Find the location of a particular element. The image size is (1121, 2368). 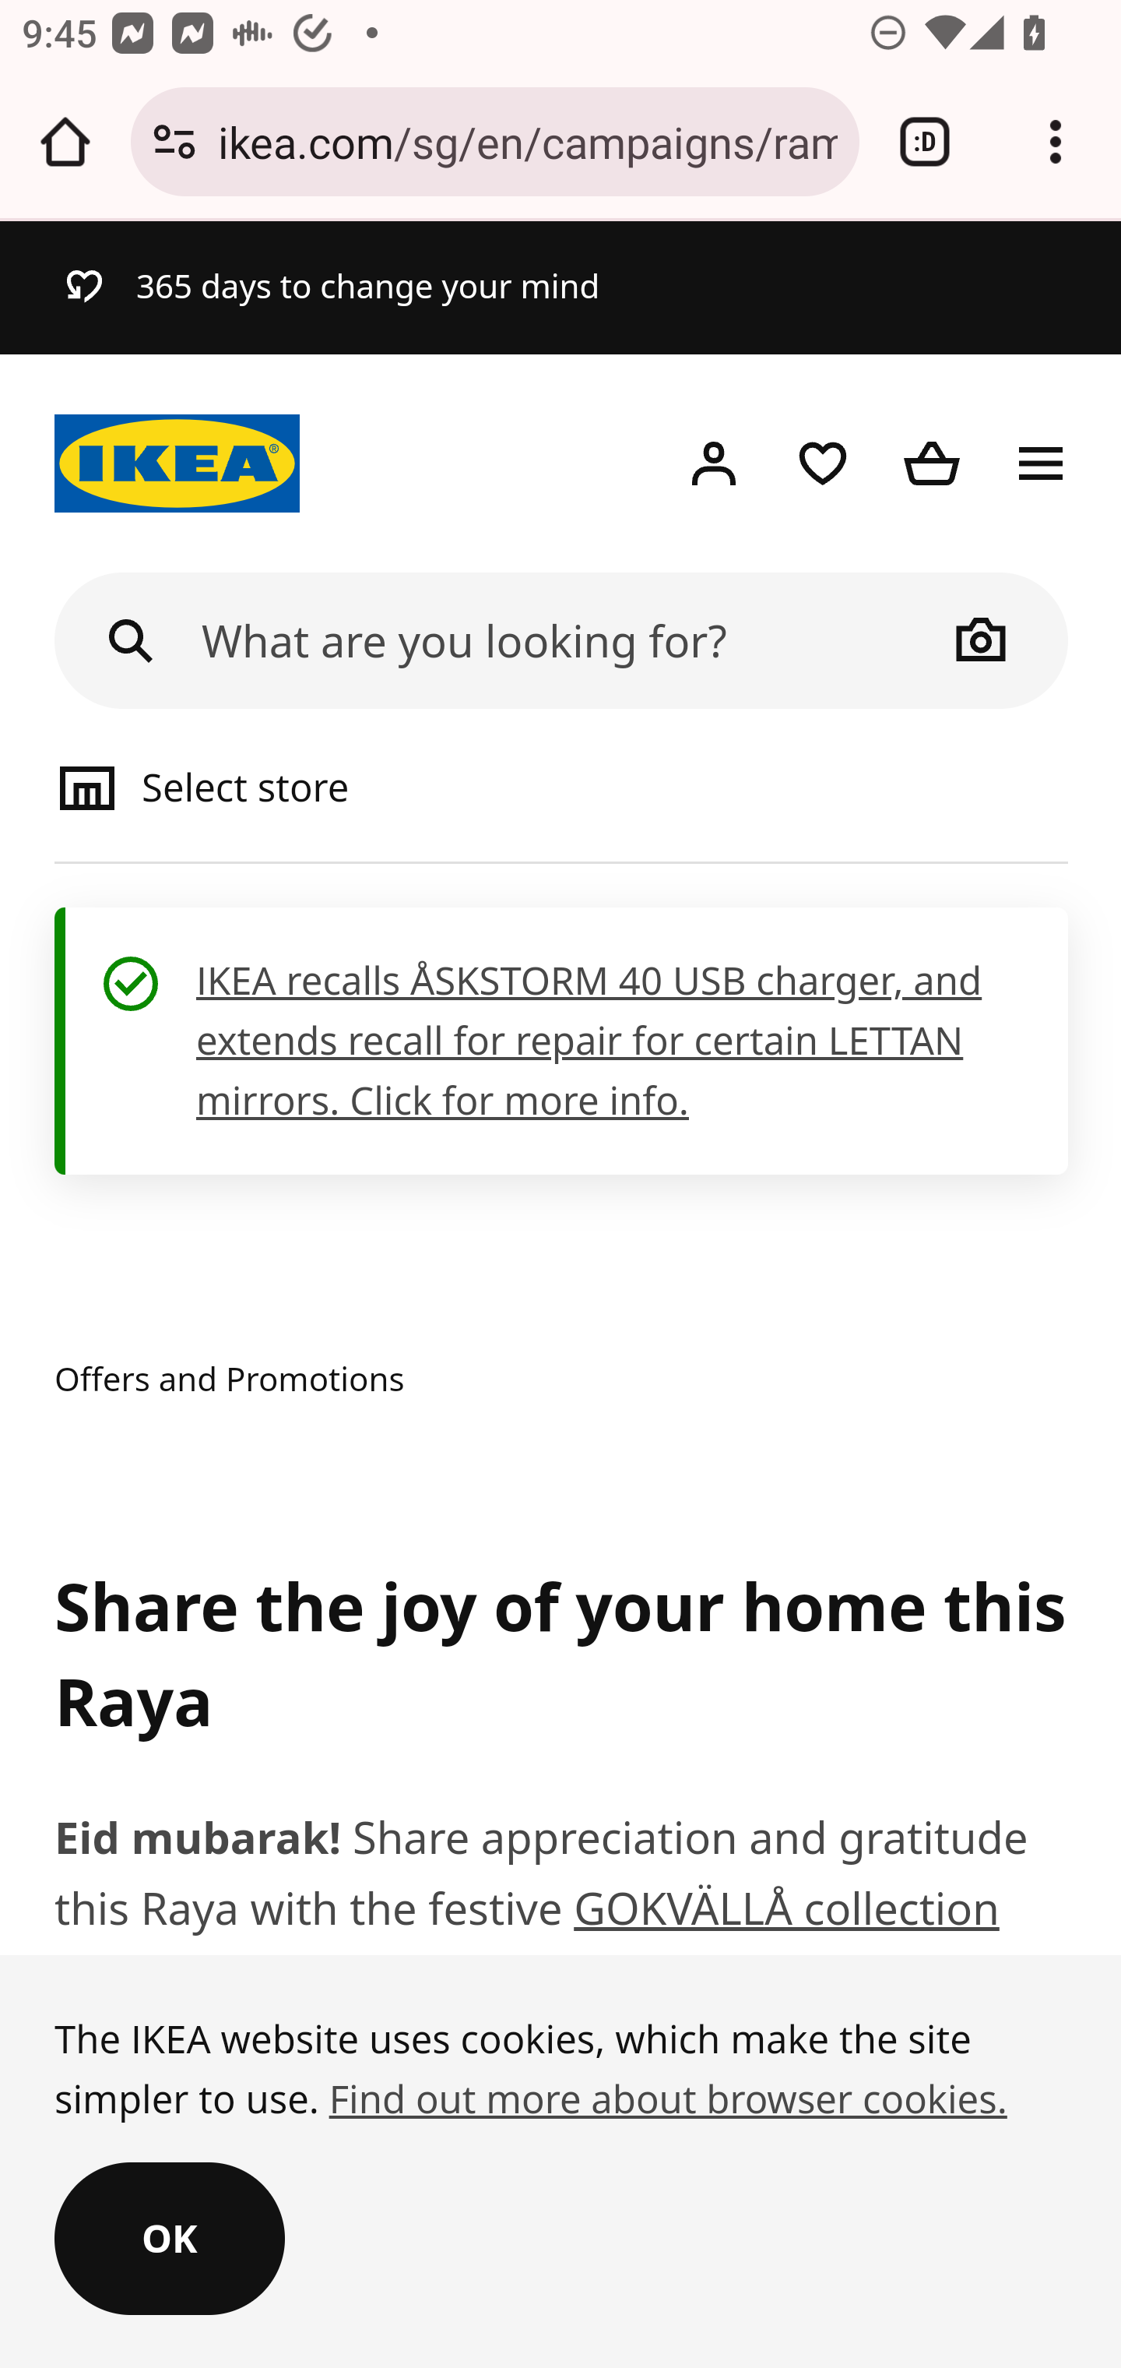

IKEA logotype, go to start page is located at coordinates (177, 464).